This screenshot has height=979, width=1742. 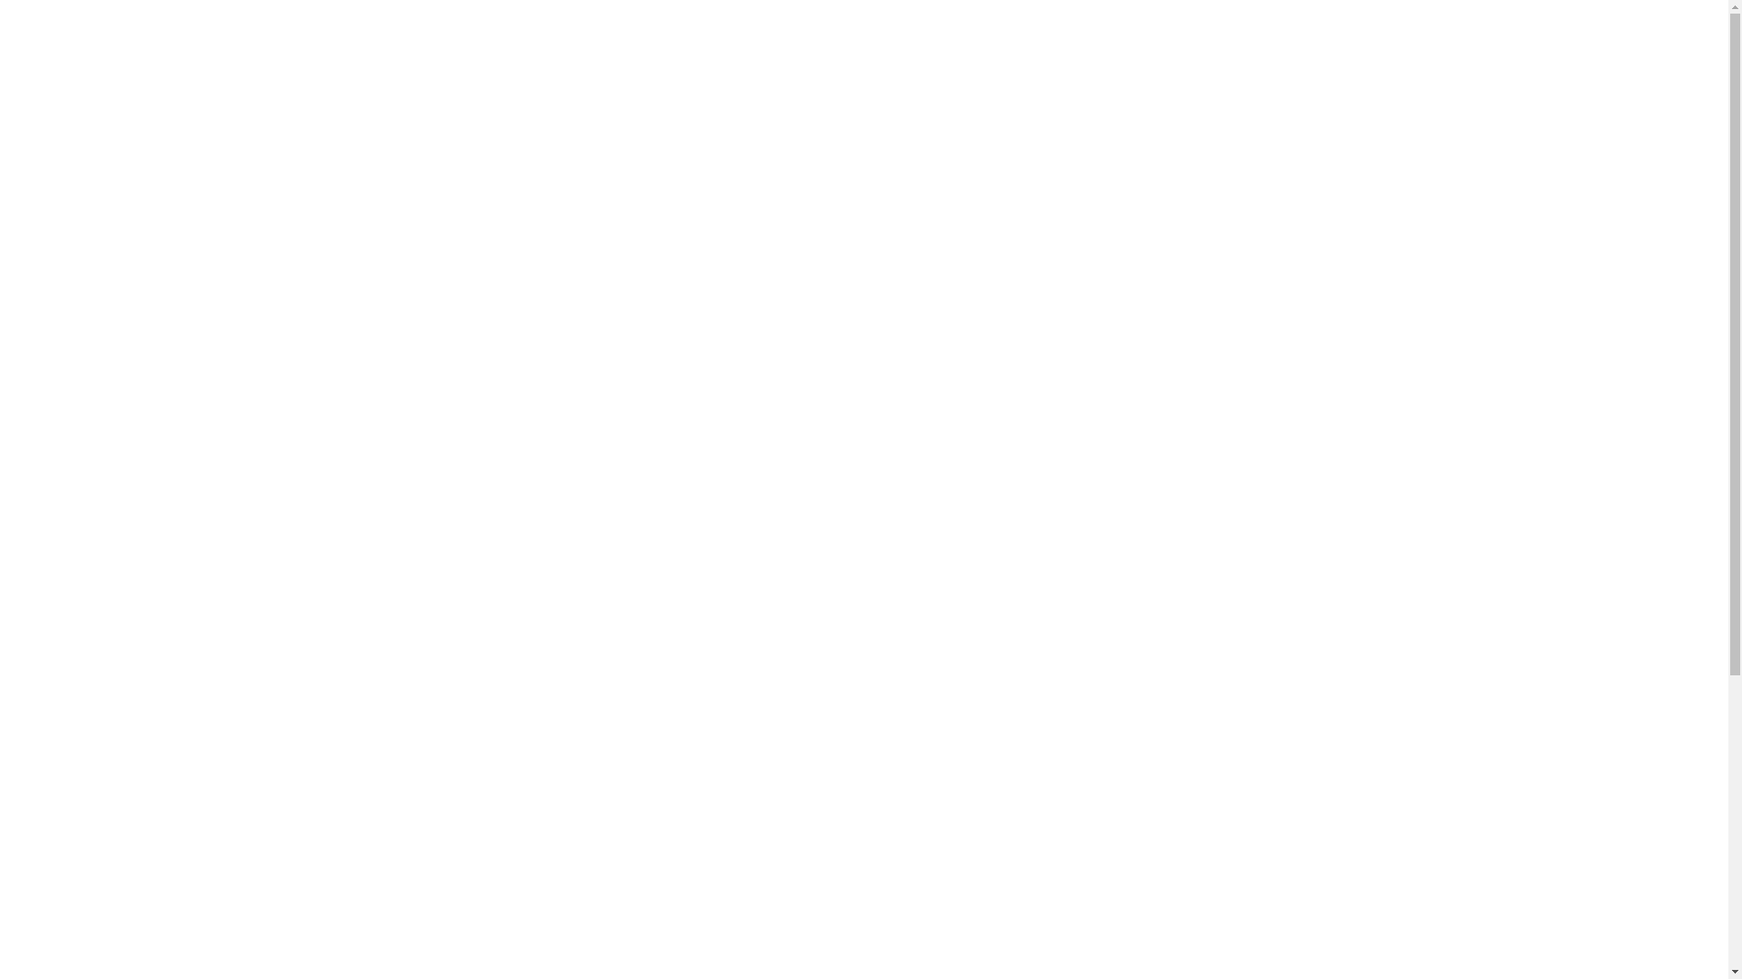 I want to click on ARBEITSUCHENDE, so click(x=1233, y=187).